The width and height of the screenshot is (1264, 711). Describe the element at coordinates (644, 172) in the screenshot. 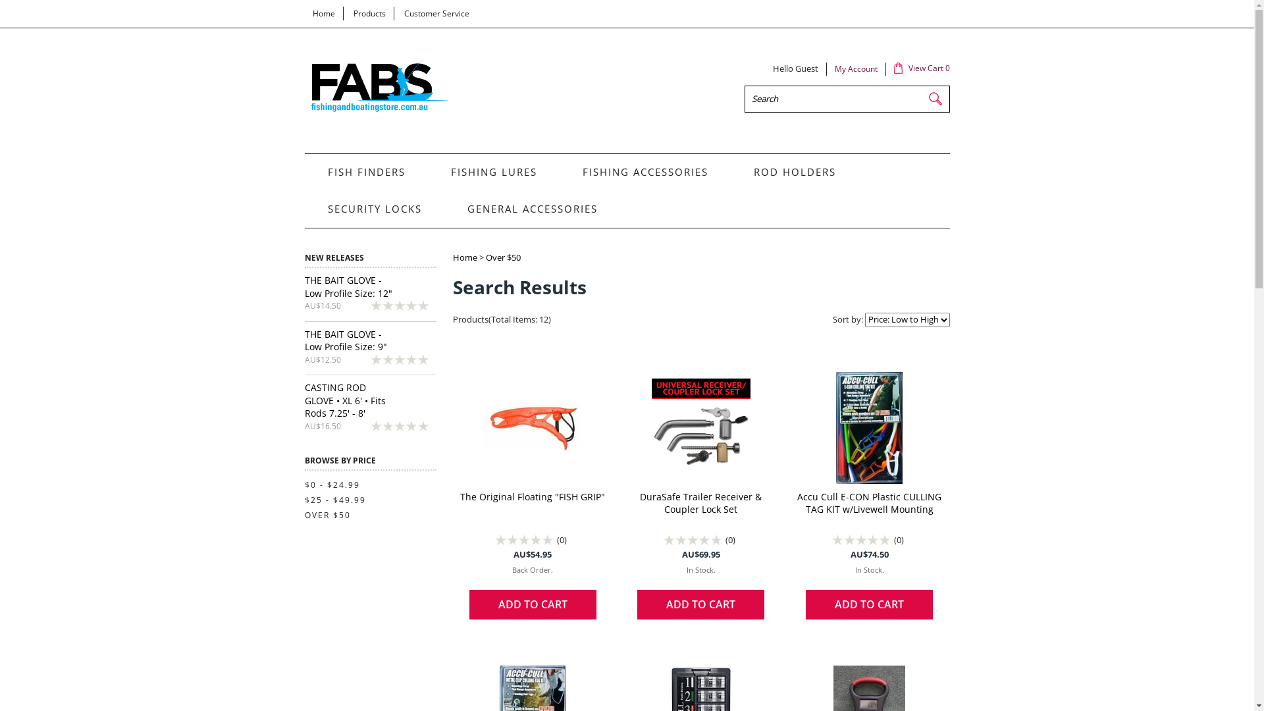

I see `FISHING ACCESSORIES` at that location.